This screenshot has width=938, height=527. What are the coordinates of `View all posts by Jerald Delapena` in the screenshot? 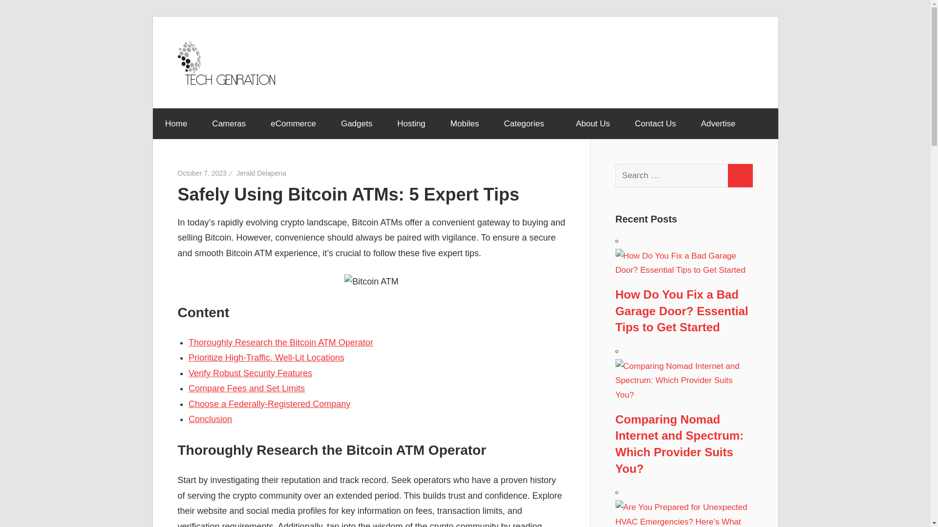 It's located at (261, 173).